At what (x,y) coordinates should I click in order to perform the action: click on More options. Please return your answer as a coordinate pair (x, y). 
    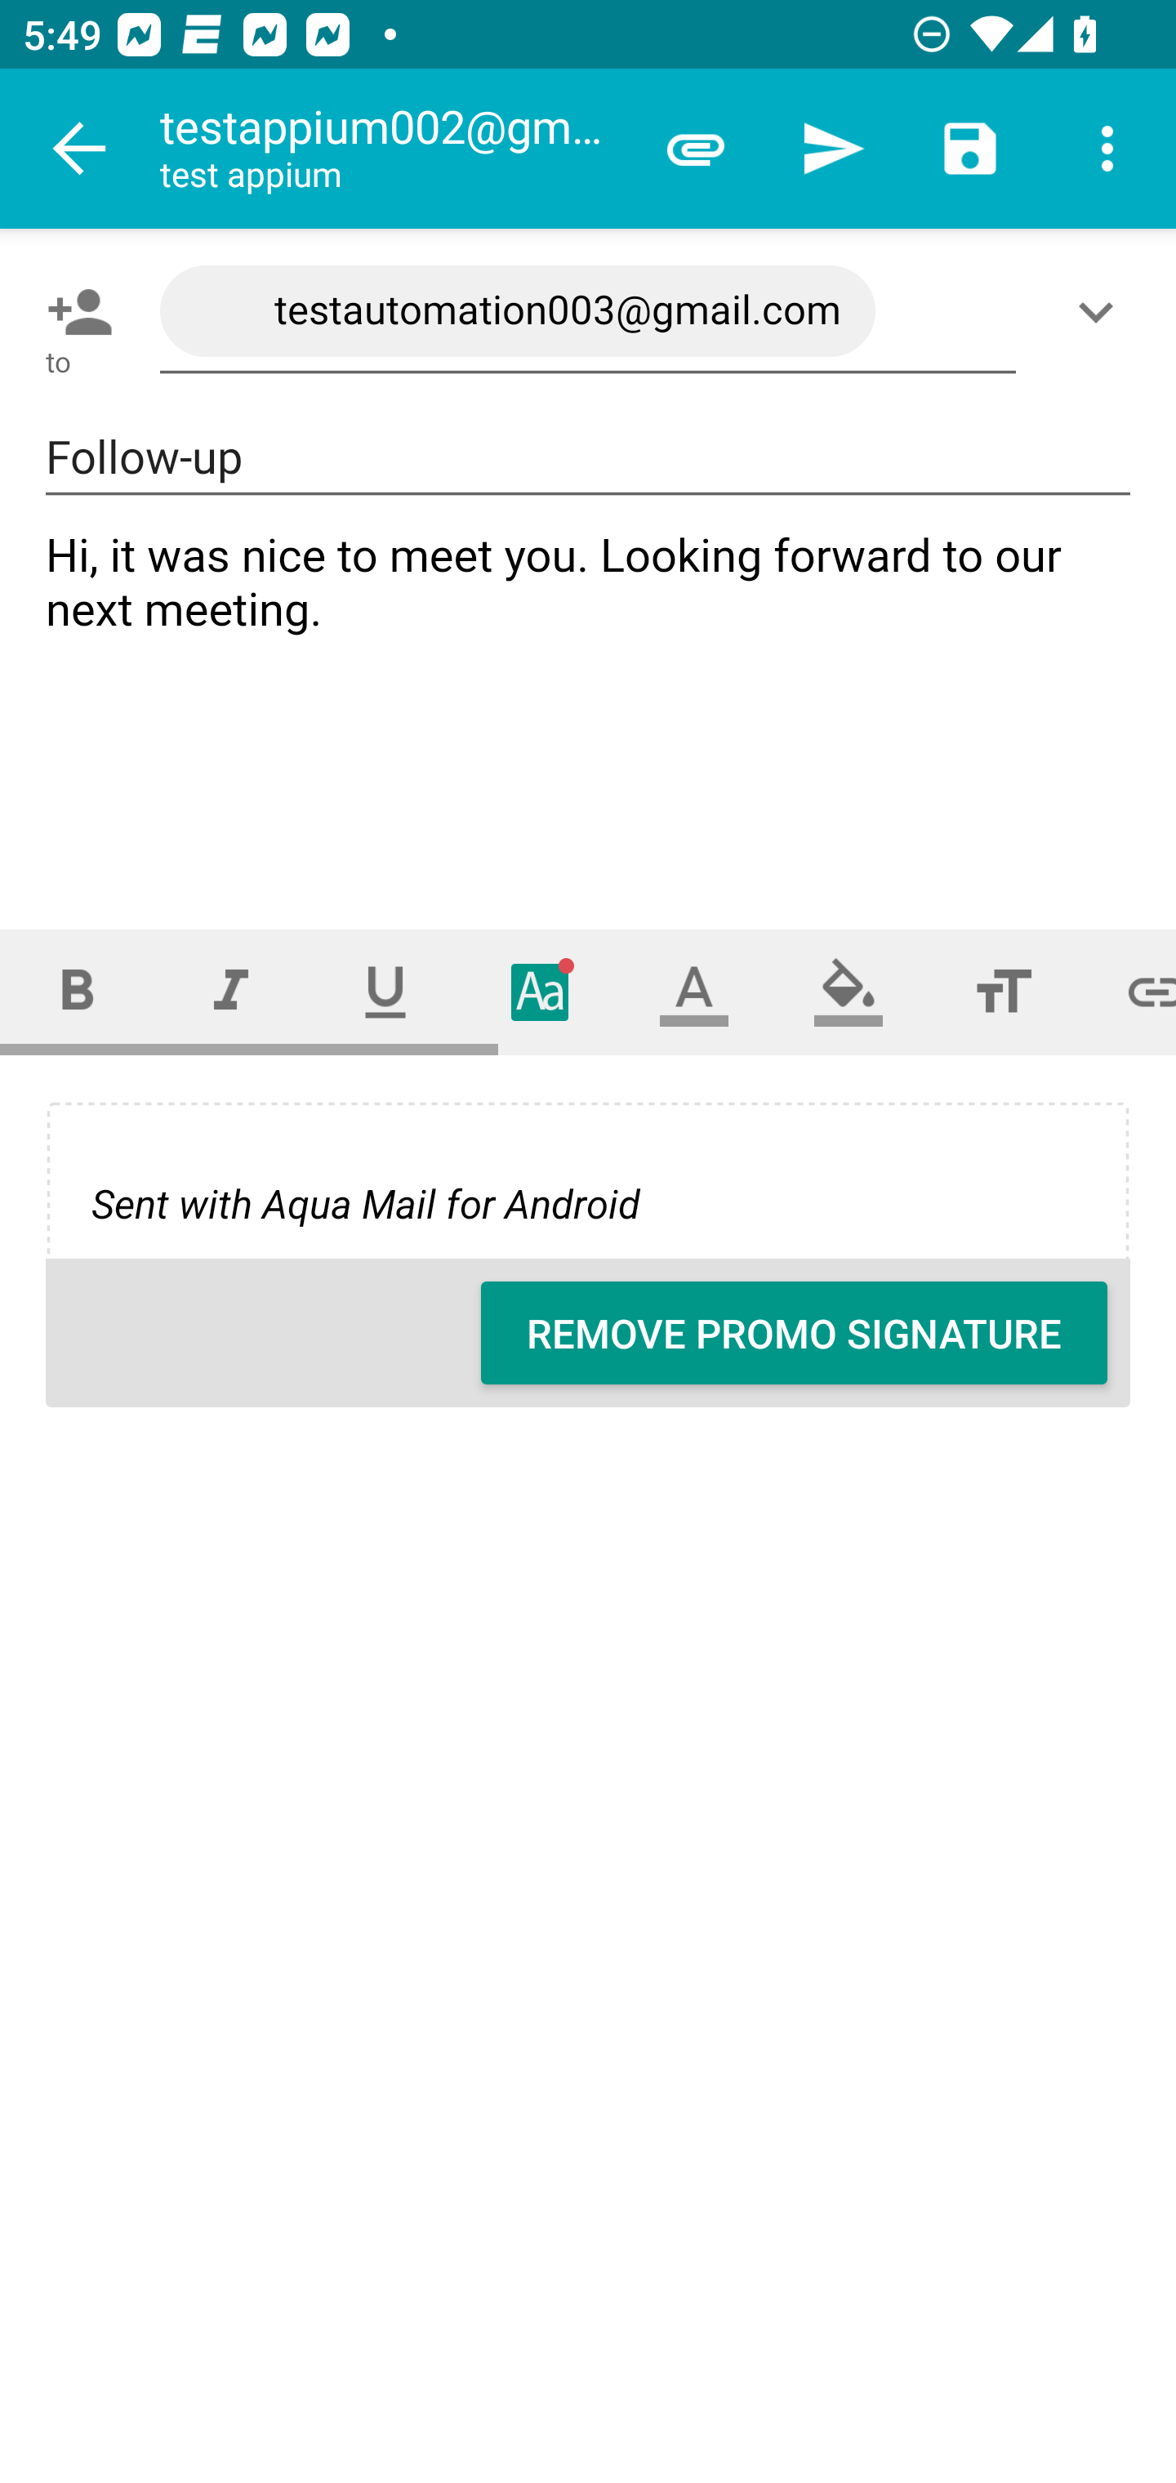
    Looking at the image, I should click on (1107, 149).